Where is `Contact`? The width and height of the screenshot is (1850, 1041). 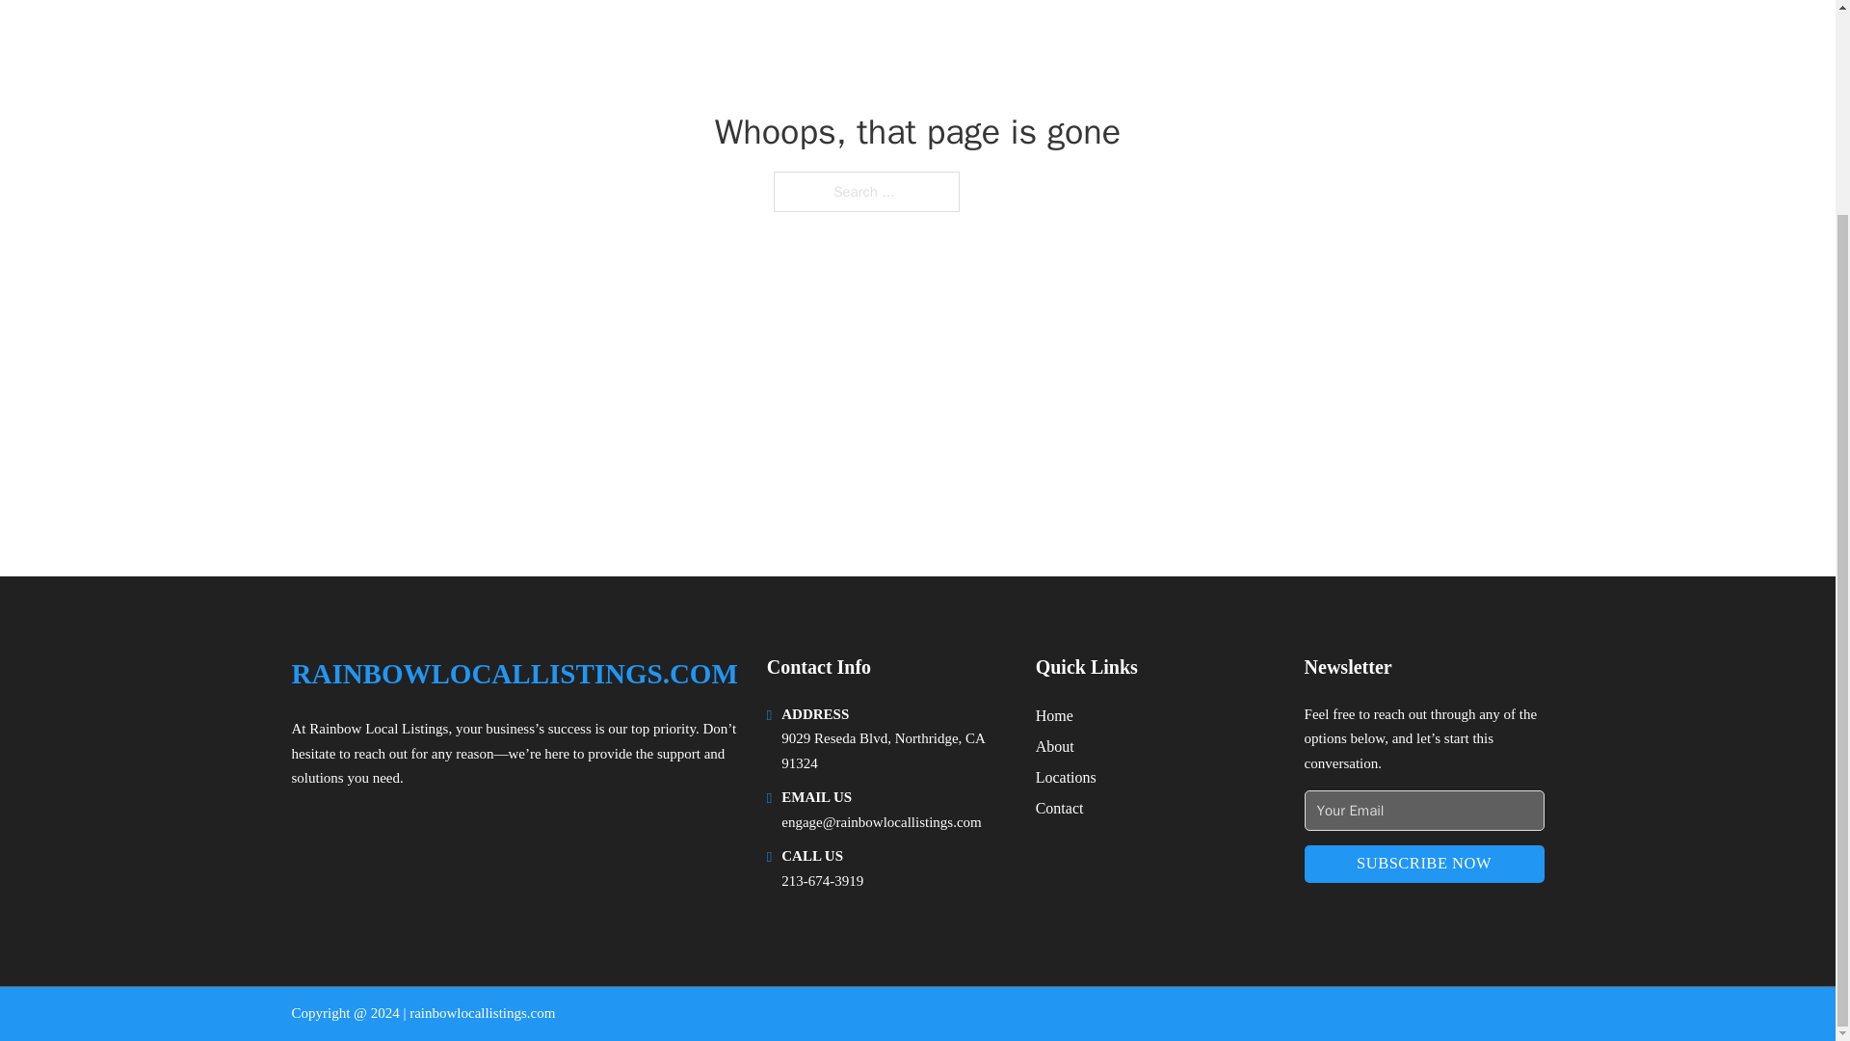 Contact is located at coordinates (1060, 808).